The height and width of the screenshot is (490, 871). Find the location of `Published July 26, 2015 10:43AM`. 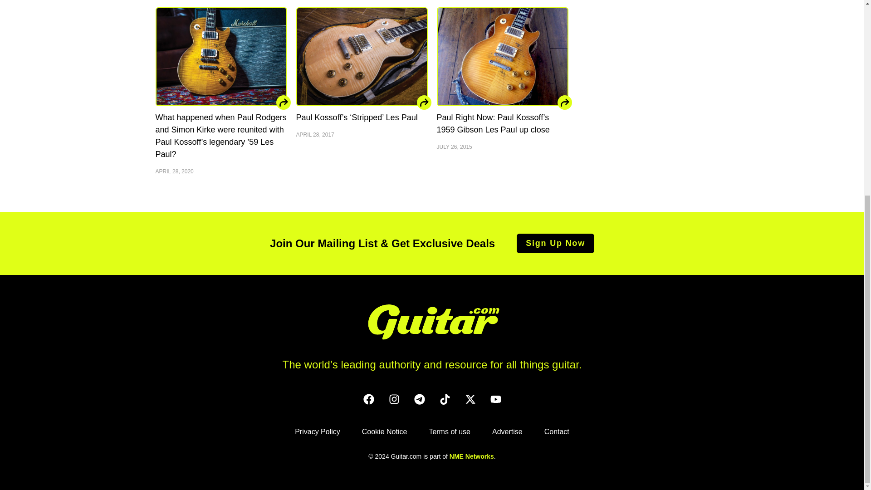

Published July 26, 2015 10:43AM is located at coordinates (502, 146).